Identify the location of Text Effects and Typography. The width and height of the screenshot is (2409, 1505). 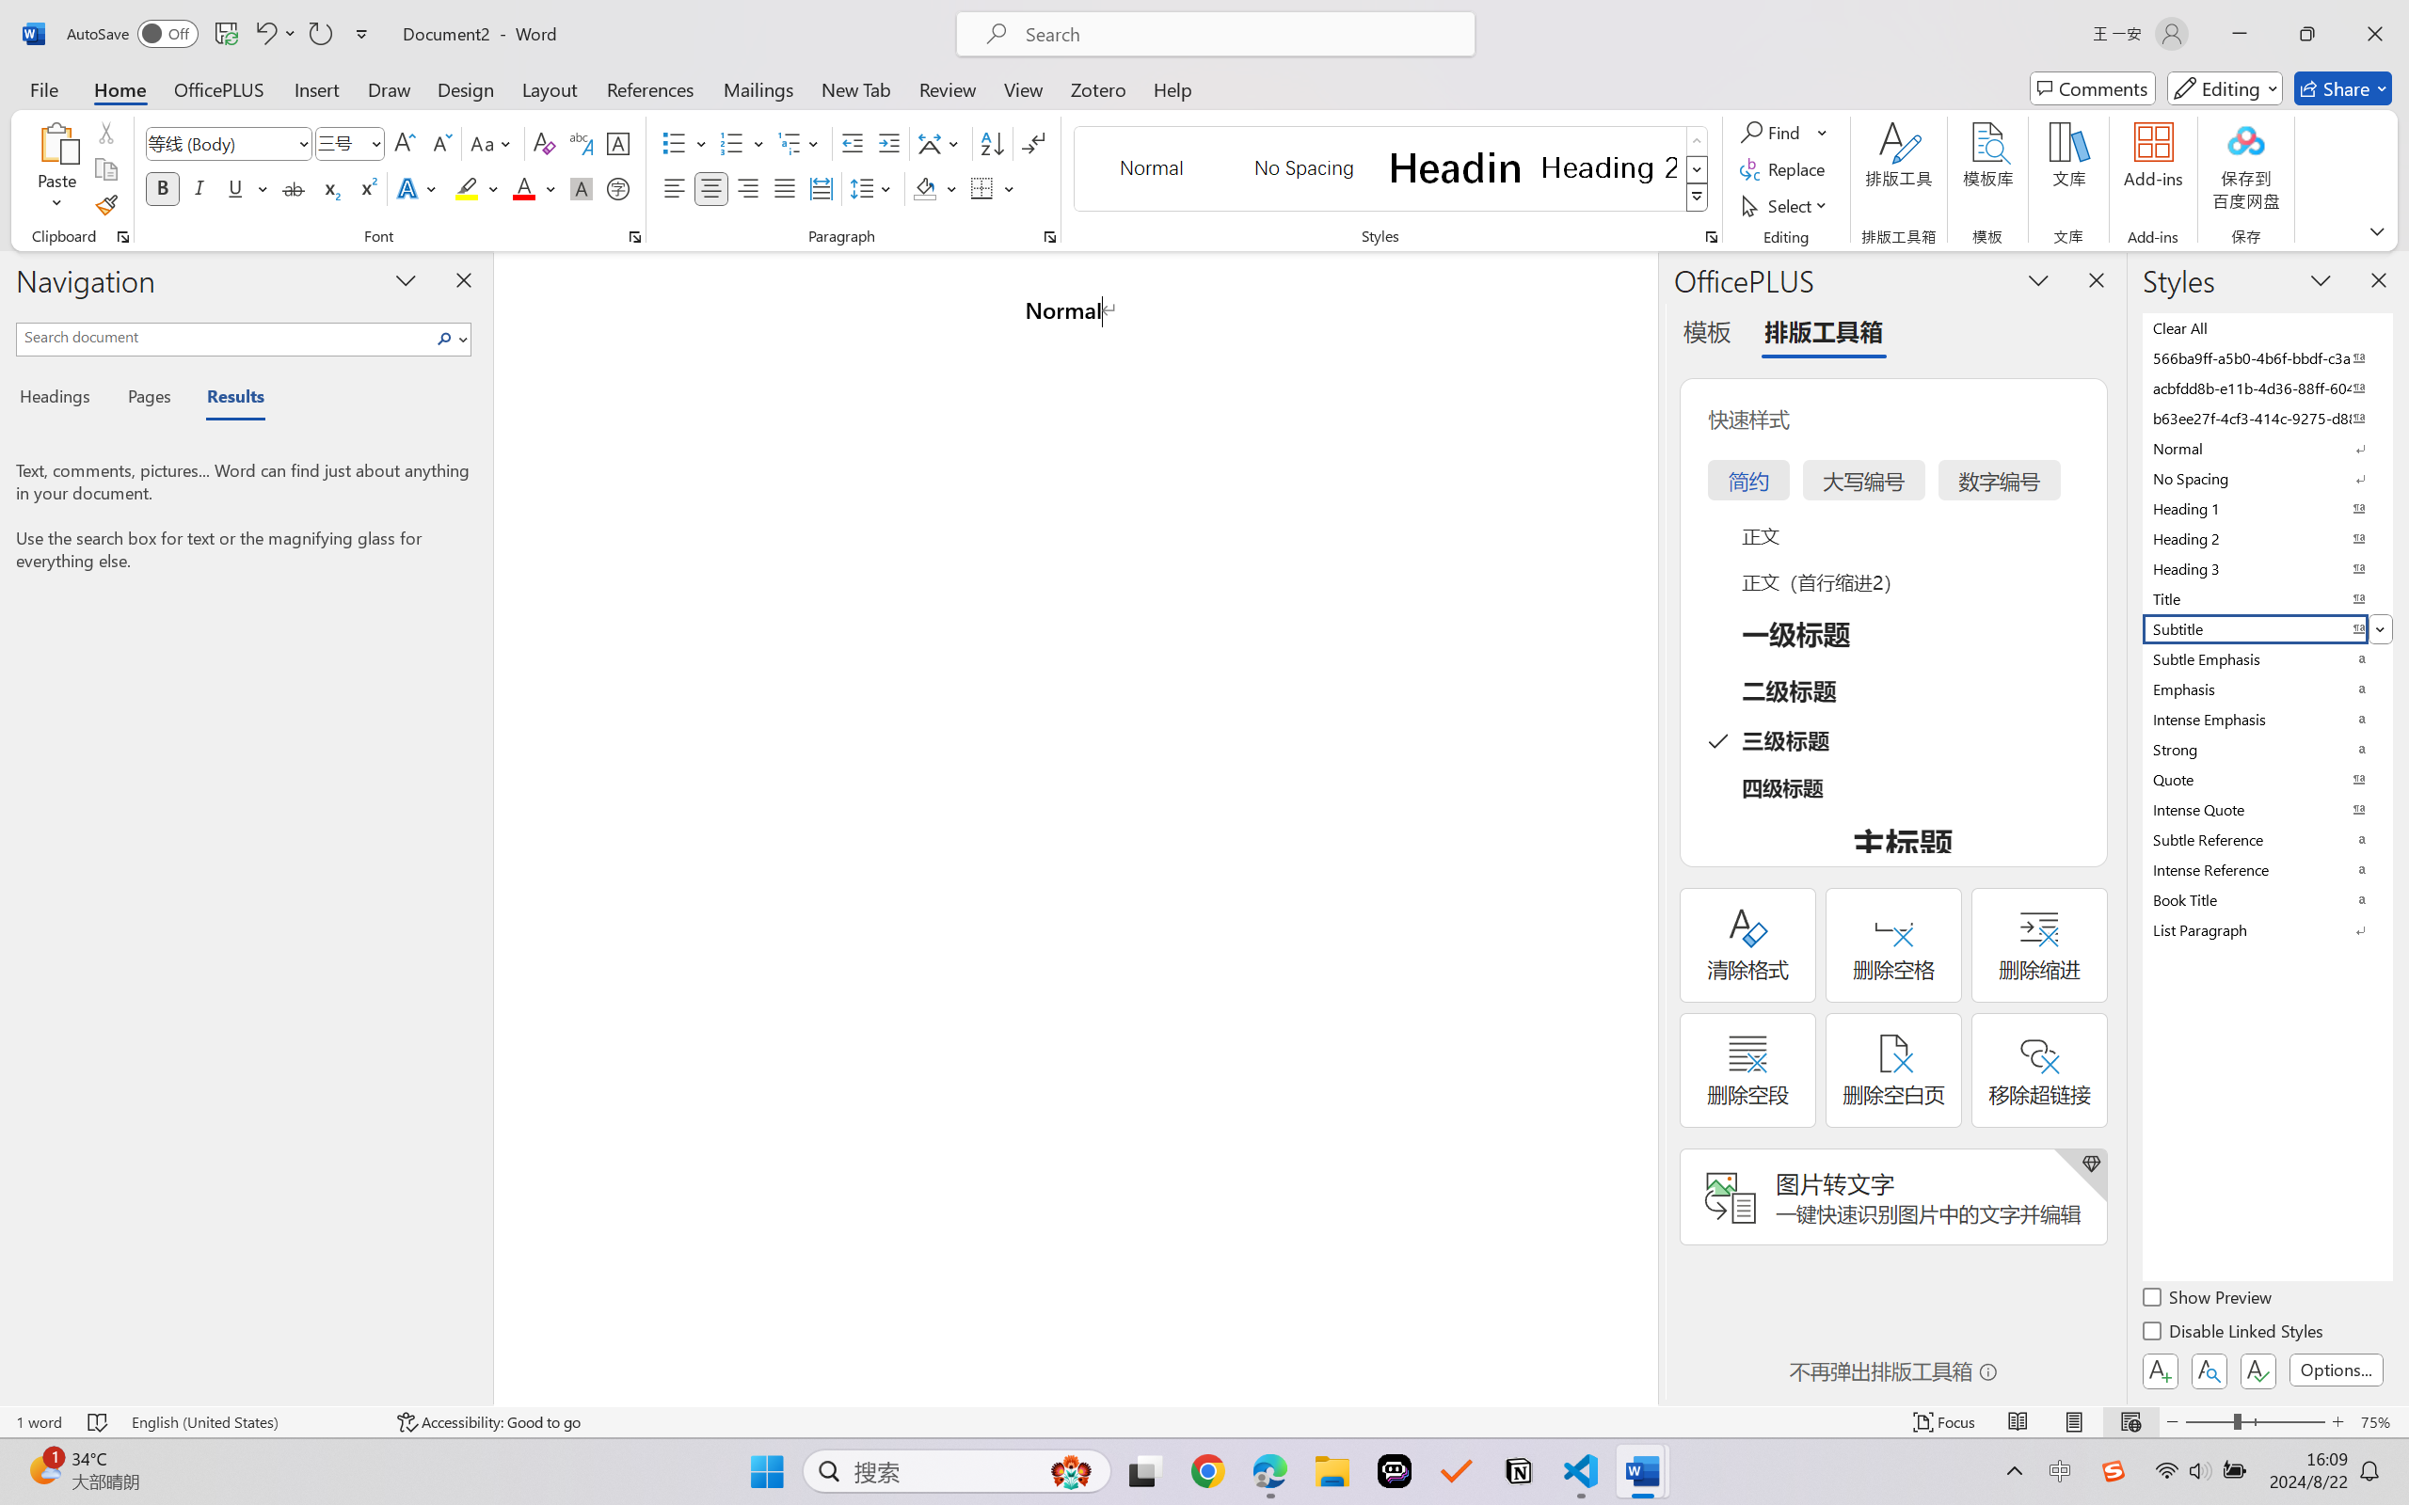
(419, 188).